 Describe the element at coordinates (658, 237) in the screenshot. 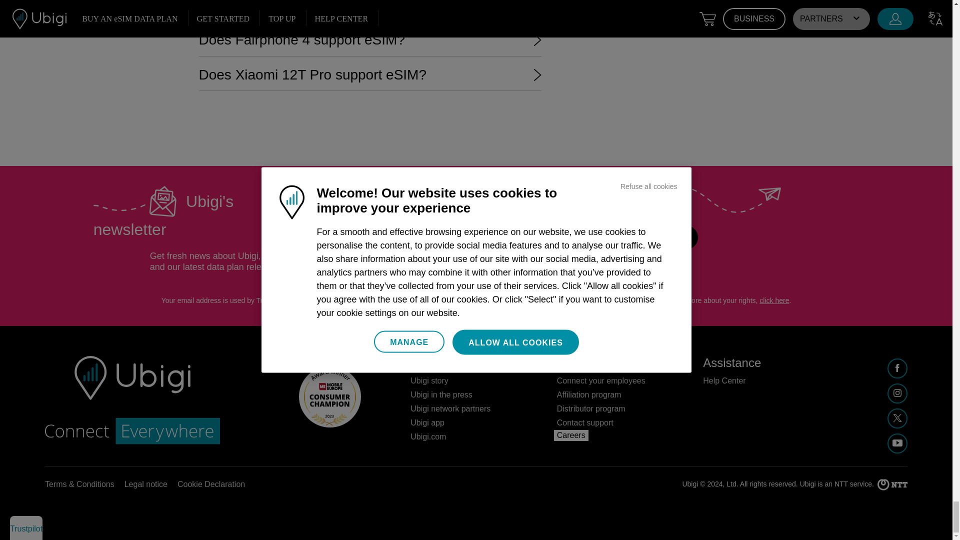

I see `Subscribe` at that location.